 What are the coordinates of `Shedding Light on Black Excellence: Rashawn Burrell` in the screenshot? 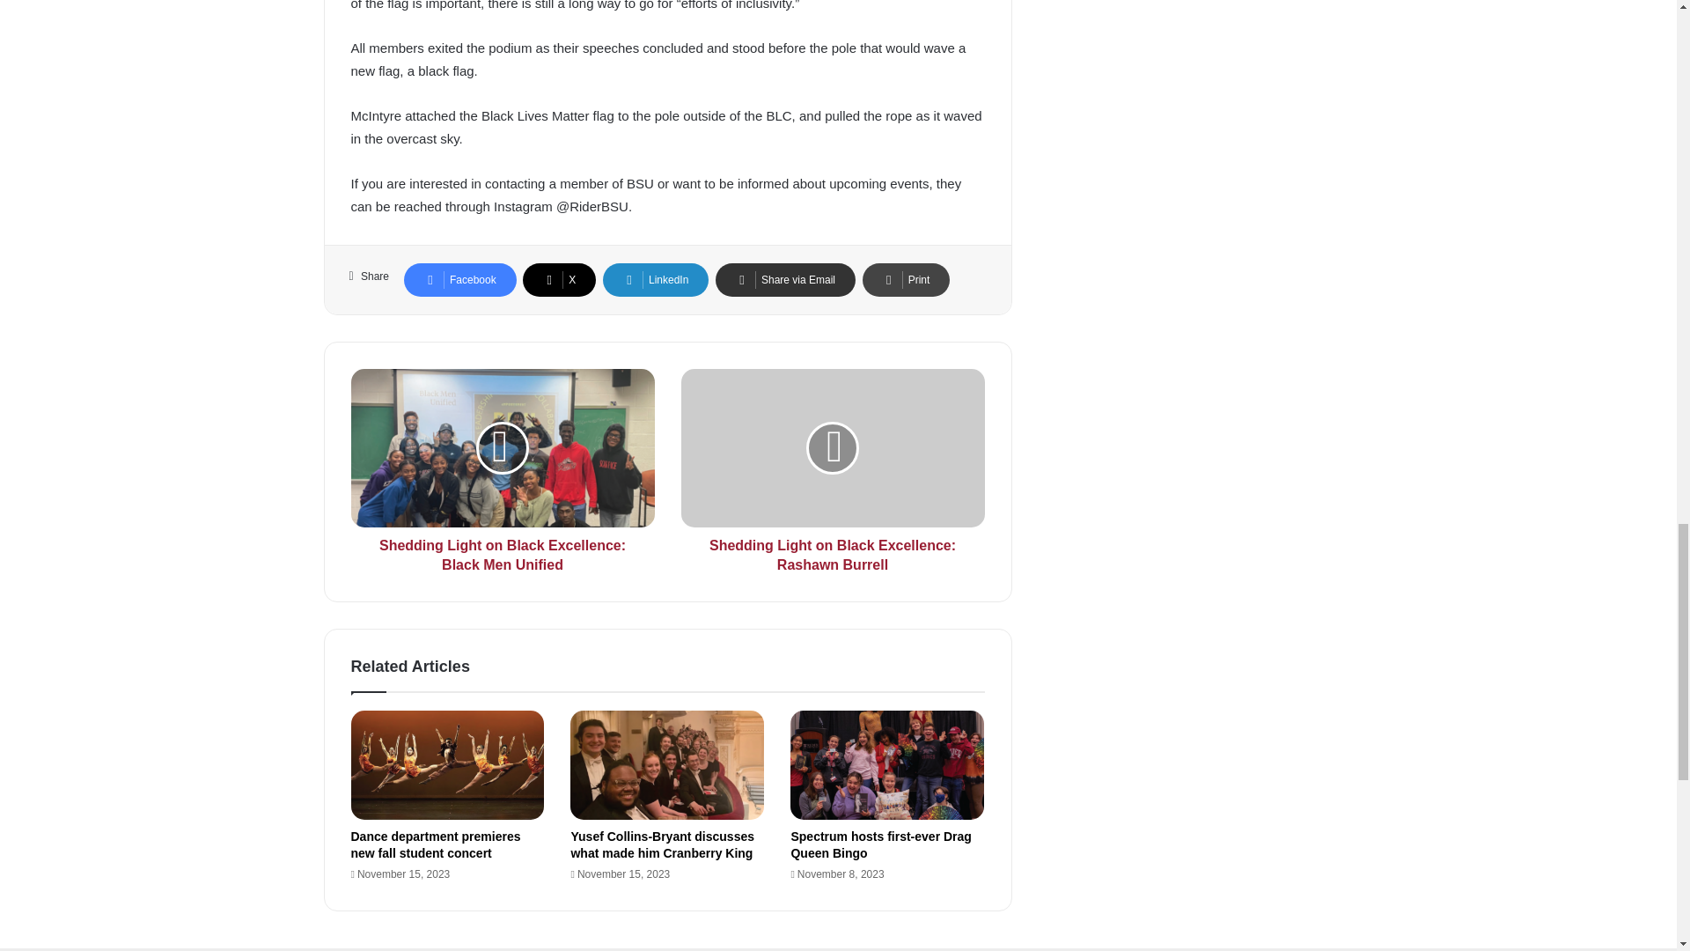 It's located at (833, 551).